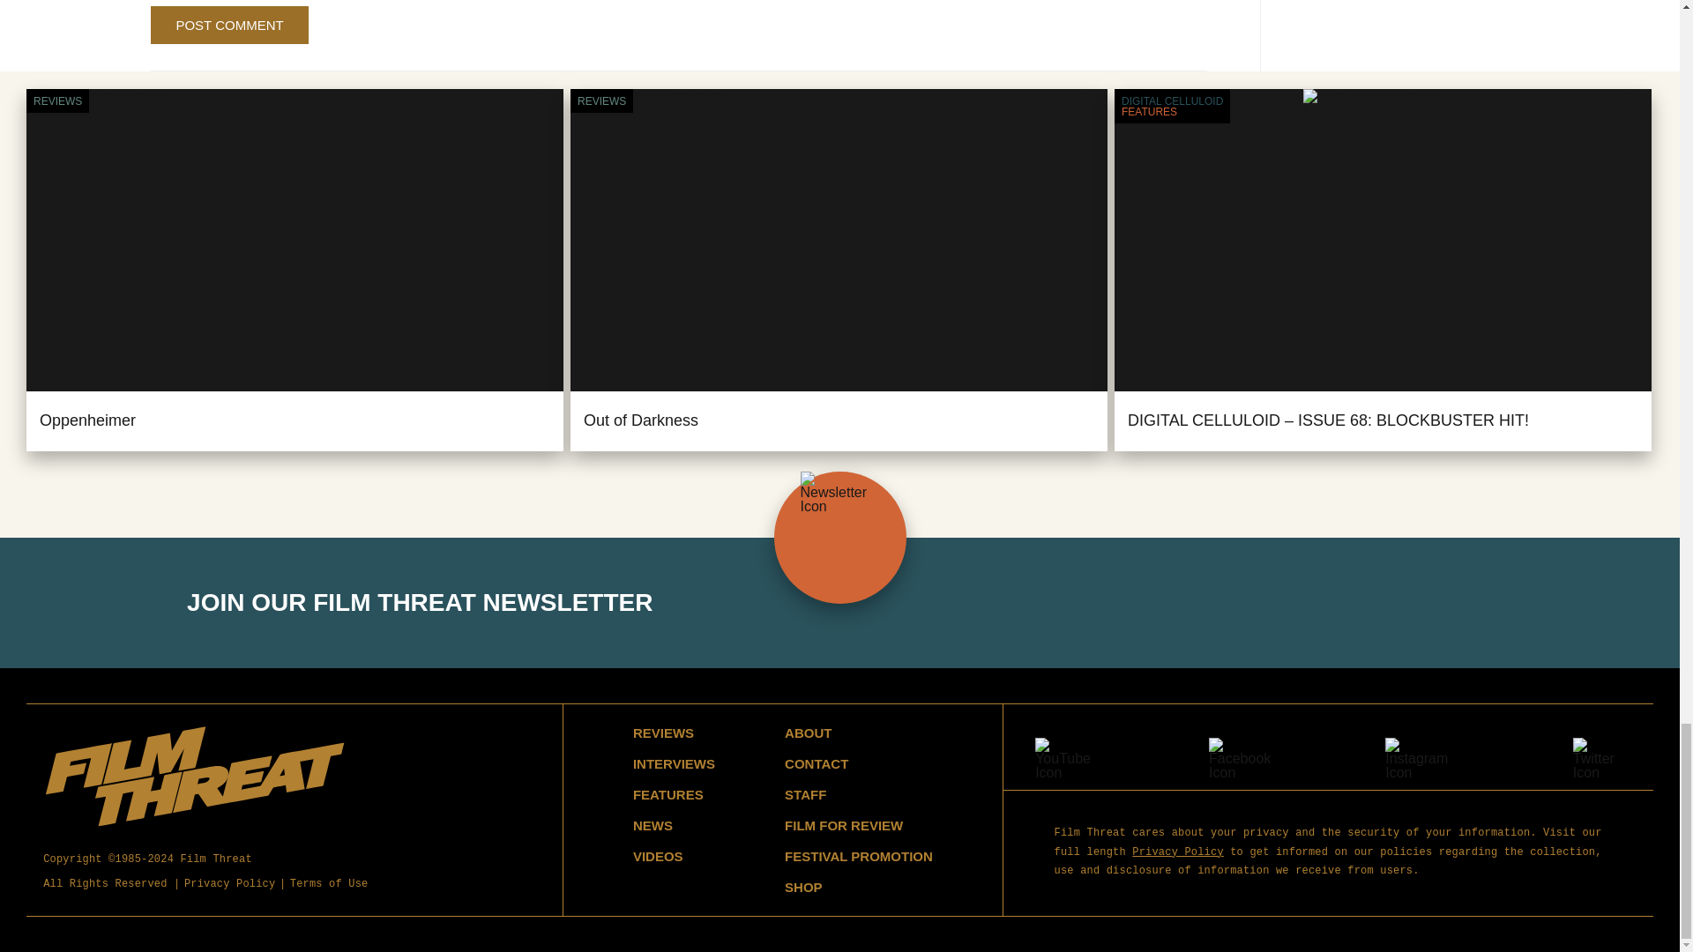  What do you see at coordinates (640, 420) in the screenshot?
I see `Out of Darkness` at bounding box center [640, 420].